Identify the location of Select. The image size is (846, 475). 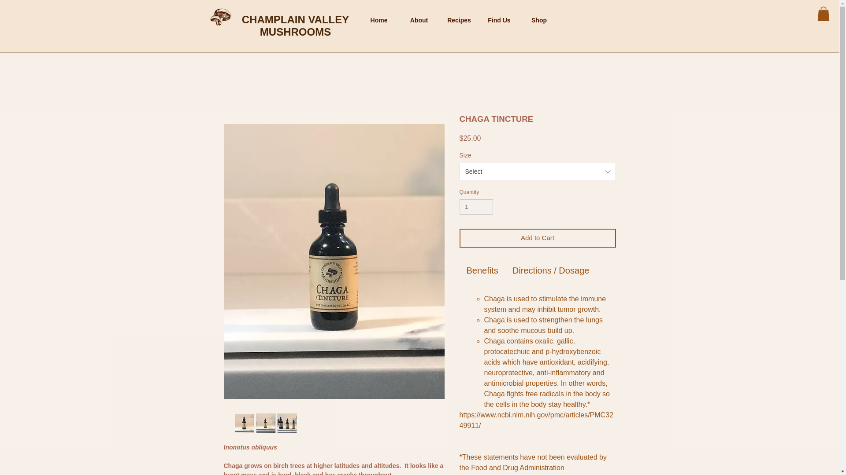
(538, 172).